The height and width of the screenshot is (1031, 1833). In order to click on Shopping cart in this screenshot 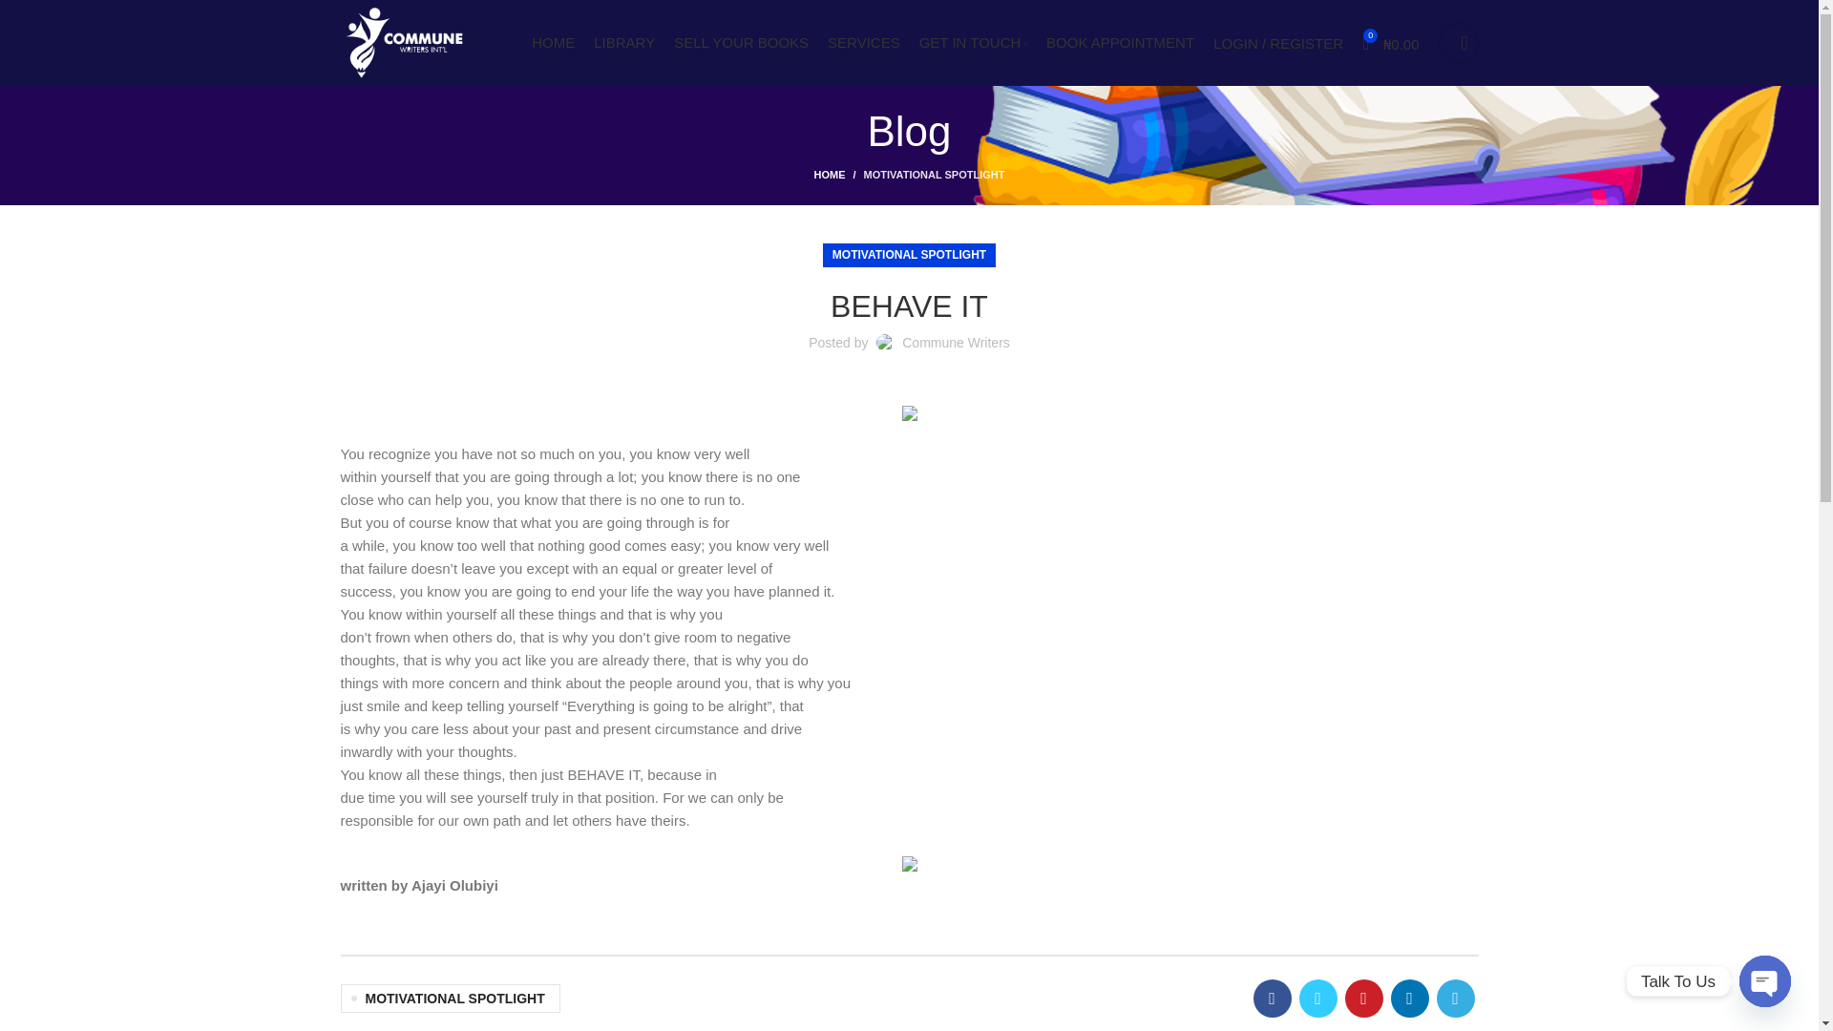, I will do `click(1390, 42)`.